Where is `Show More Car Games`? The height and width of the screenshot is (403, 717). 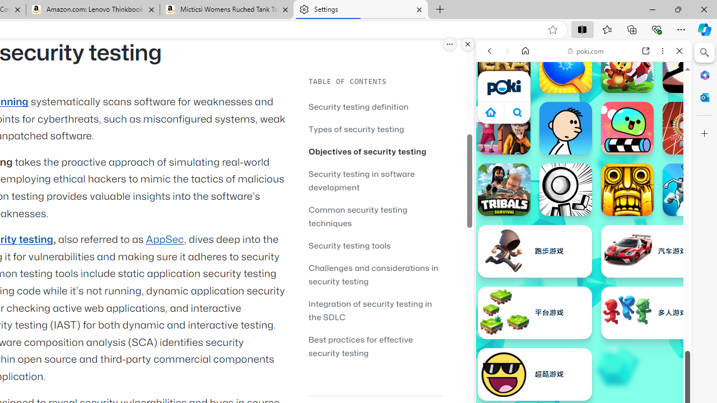
Show More Car Games is located at coordinates (652, 264).